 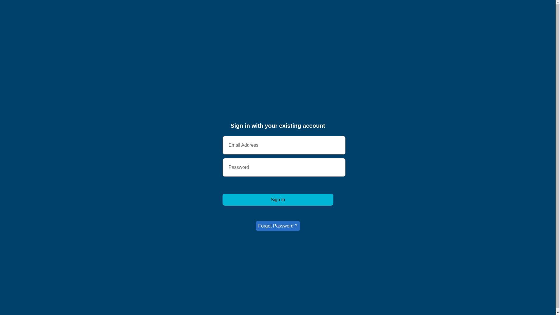 What do you see at coordinates (284, 145) in the screenshot?
I see `Please enter a valid email address.` at bounding box center [284, 145].